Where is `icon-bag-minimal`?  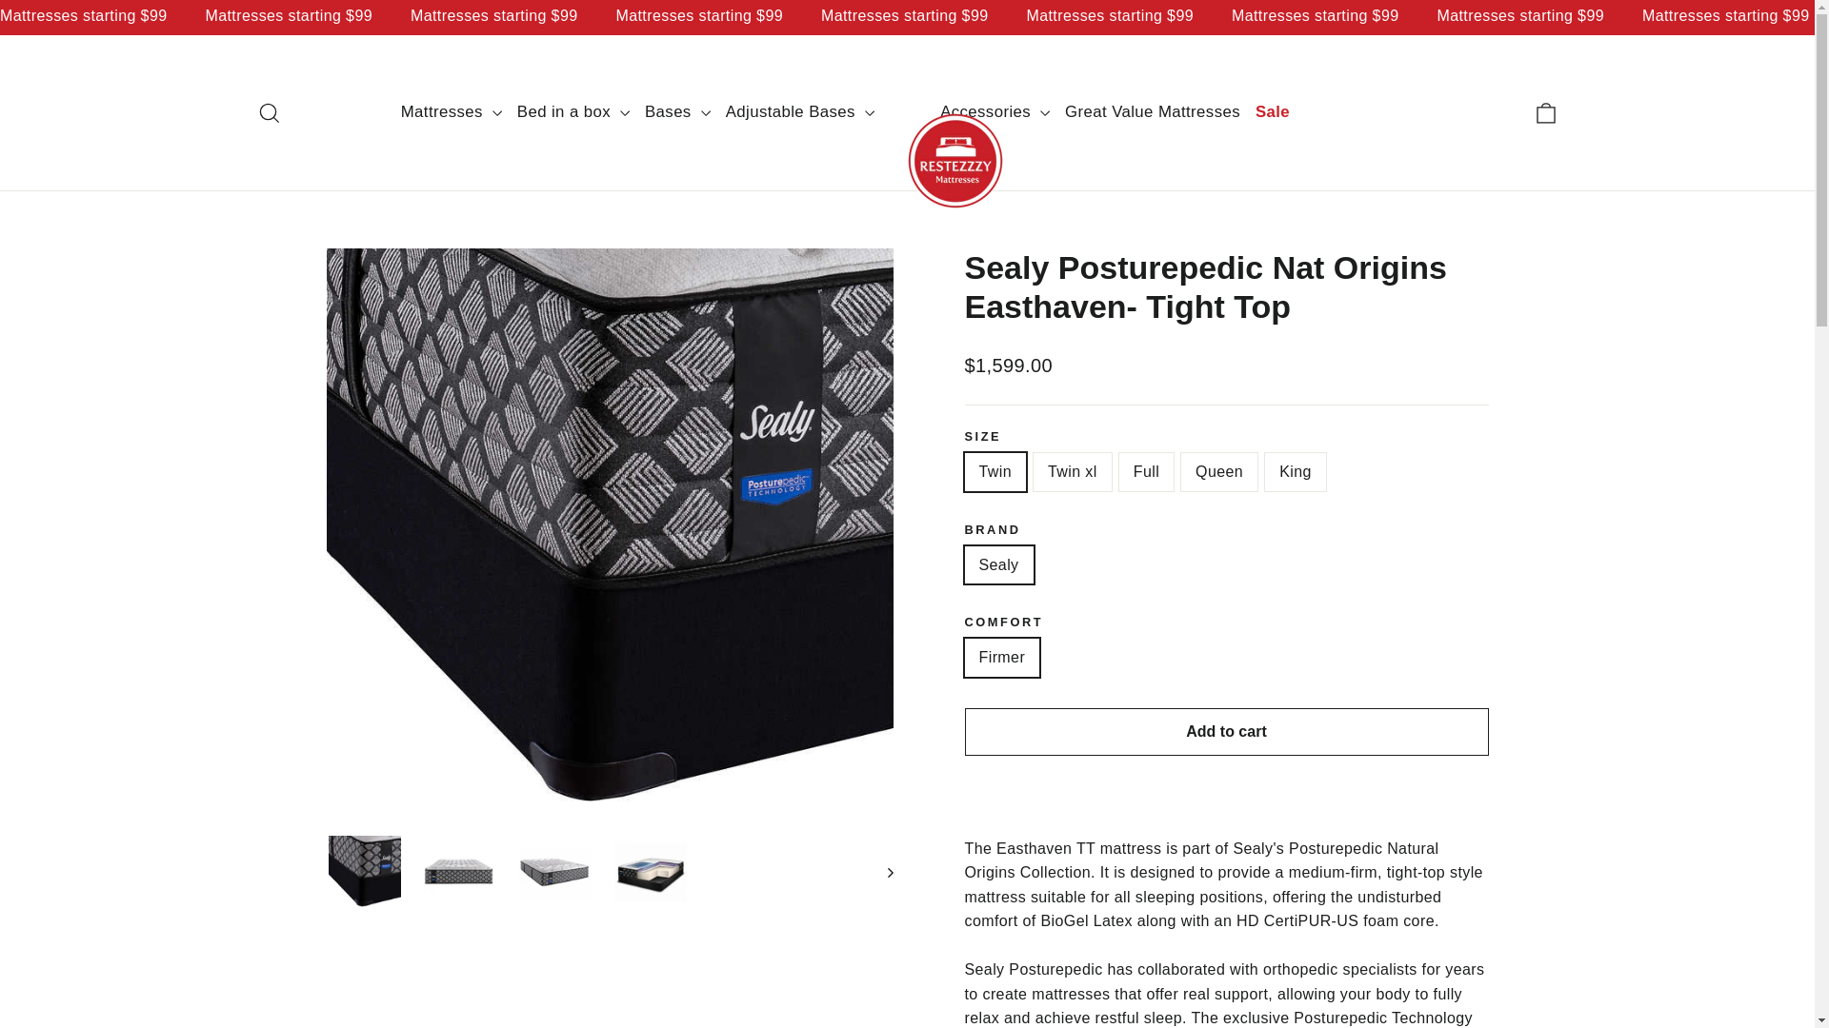
icon-bag-minimal is located at coordinates (1545, 112).